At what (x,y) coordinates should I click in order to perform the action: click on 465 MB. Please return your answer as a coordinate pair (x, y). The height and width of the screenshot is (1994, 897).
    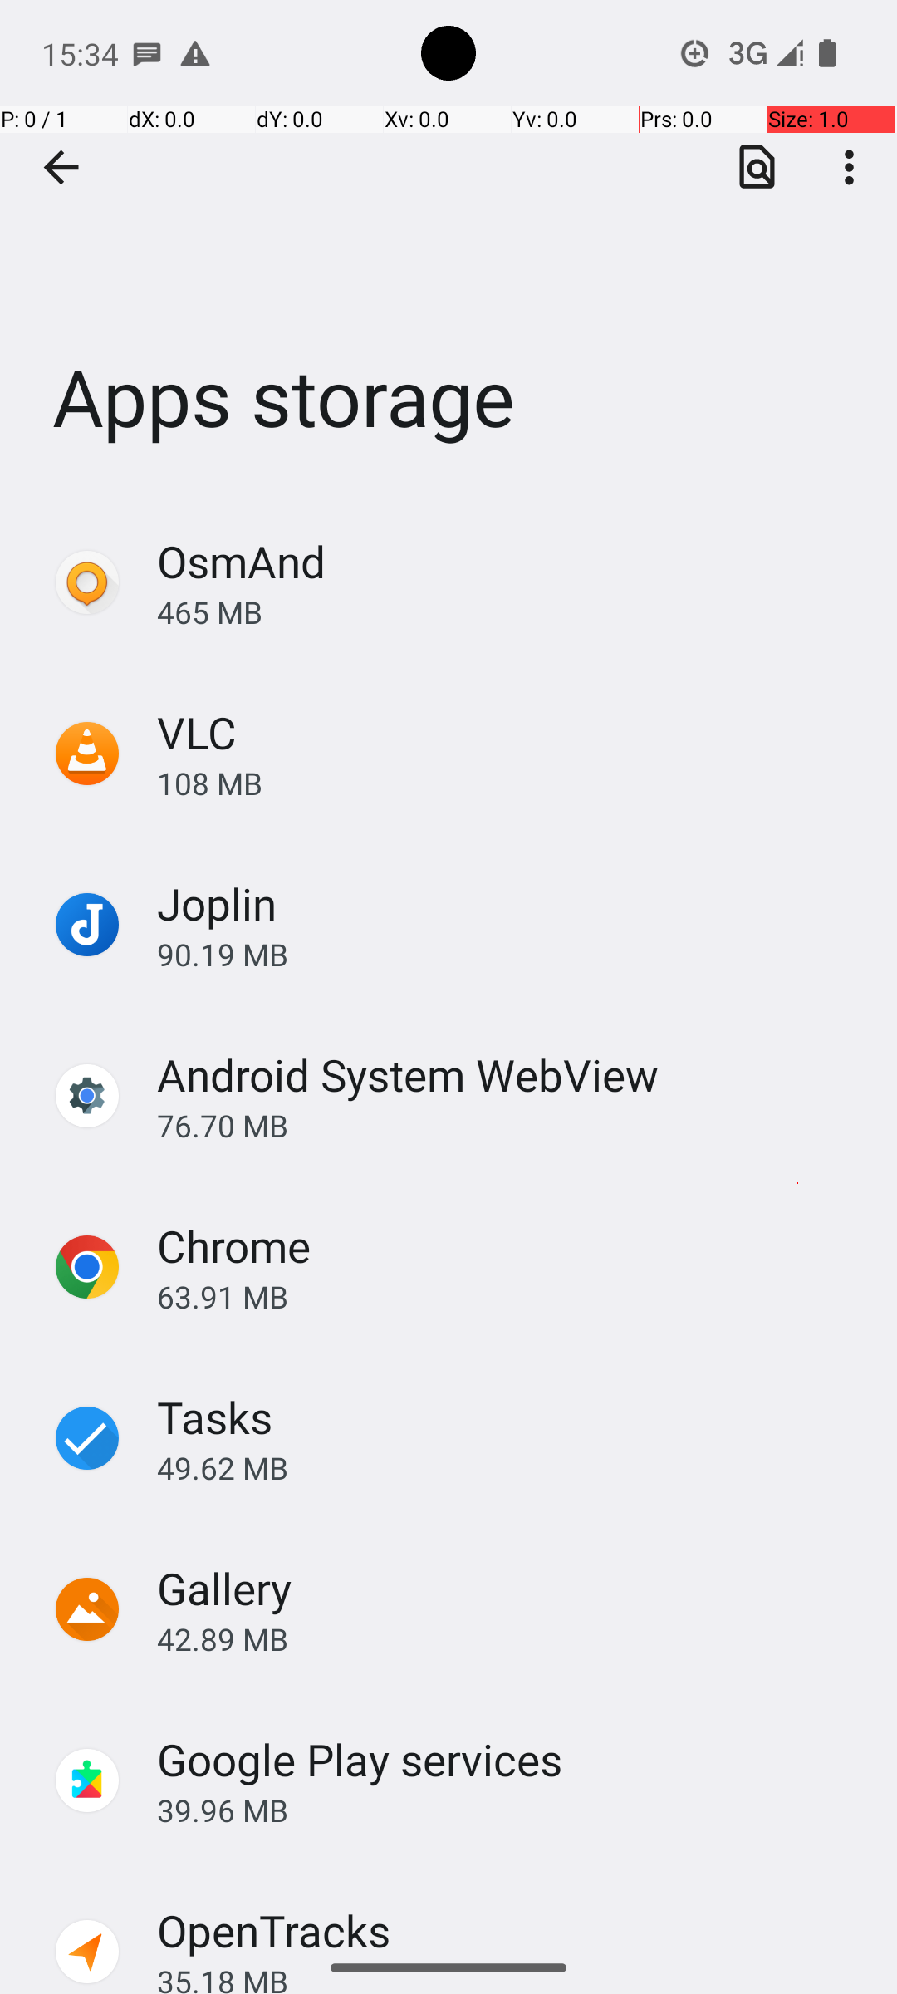
    Looking at the image, I should click on (510, 611).